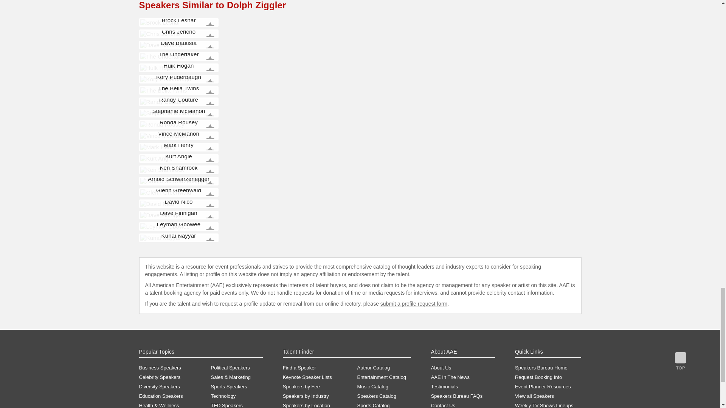 The height and width of the screenshot is (408, 726). Describe the element at coordinates (163, 56) in the screenshot. I see `The Undertaker` at that location.